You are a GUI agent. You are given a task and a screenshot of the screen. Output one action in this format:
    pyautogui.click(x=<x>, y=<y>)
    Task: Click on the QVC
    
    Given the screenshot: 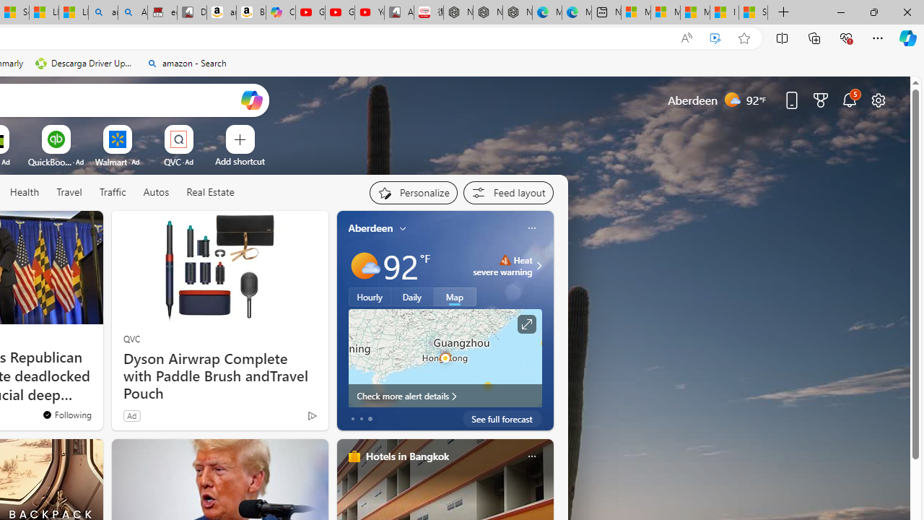 What is the action you would take?
    pyautogui.click(x=131, y=338)
    